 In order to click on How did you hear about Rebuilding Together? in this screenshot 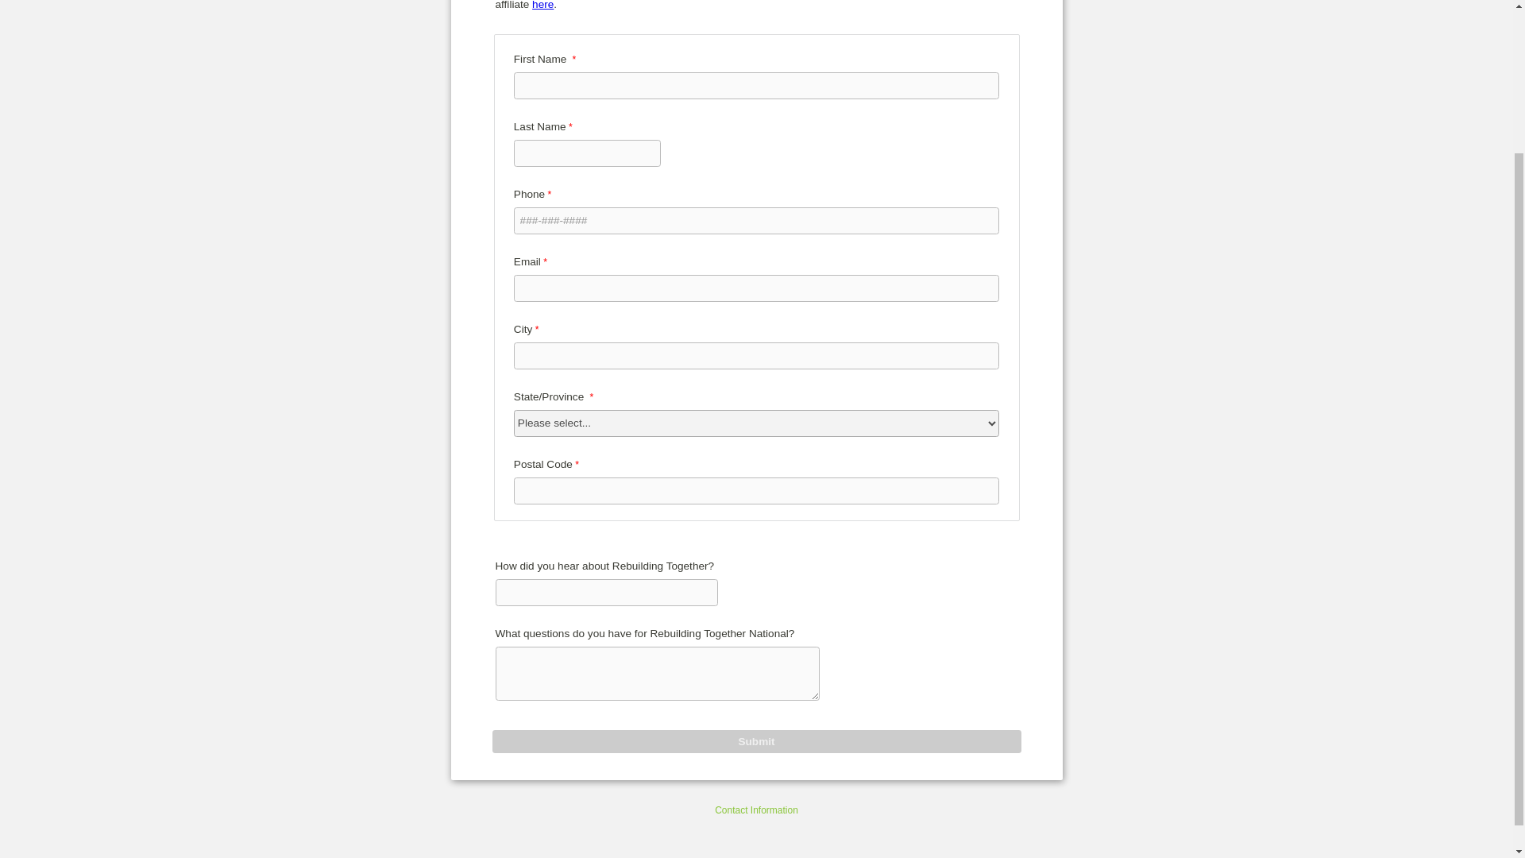, I will do `click(607, 593)`.